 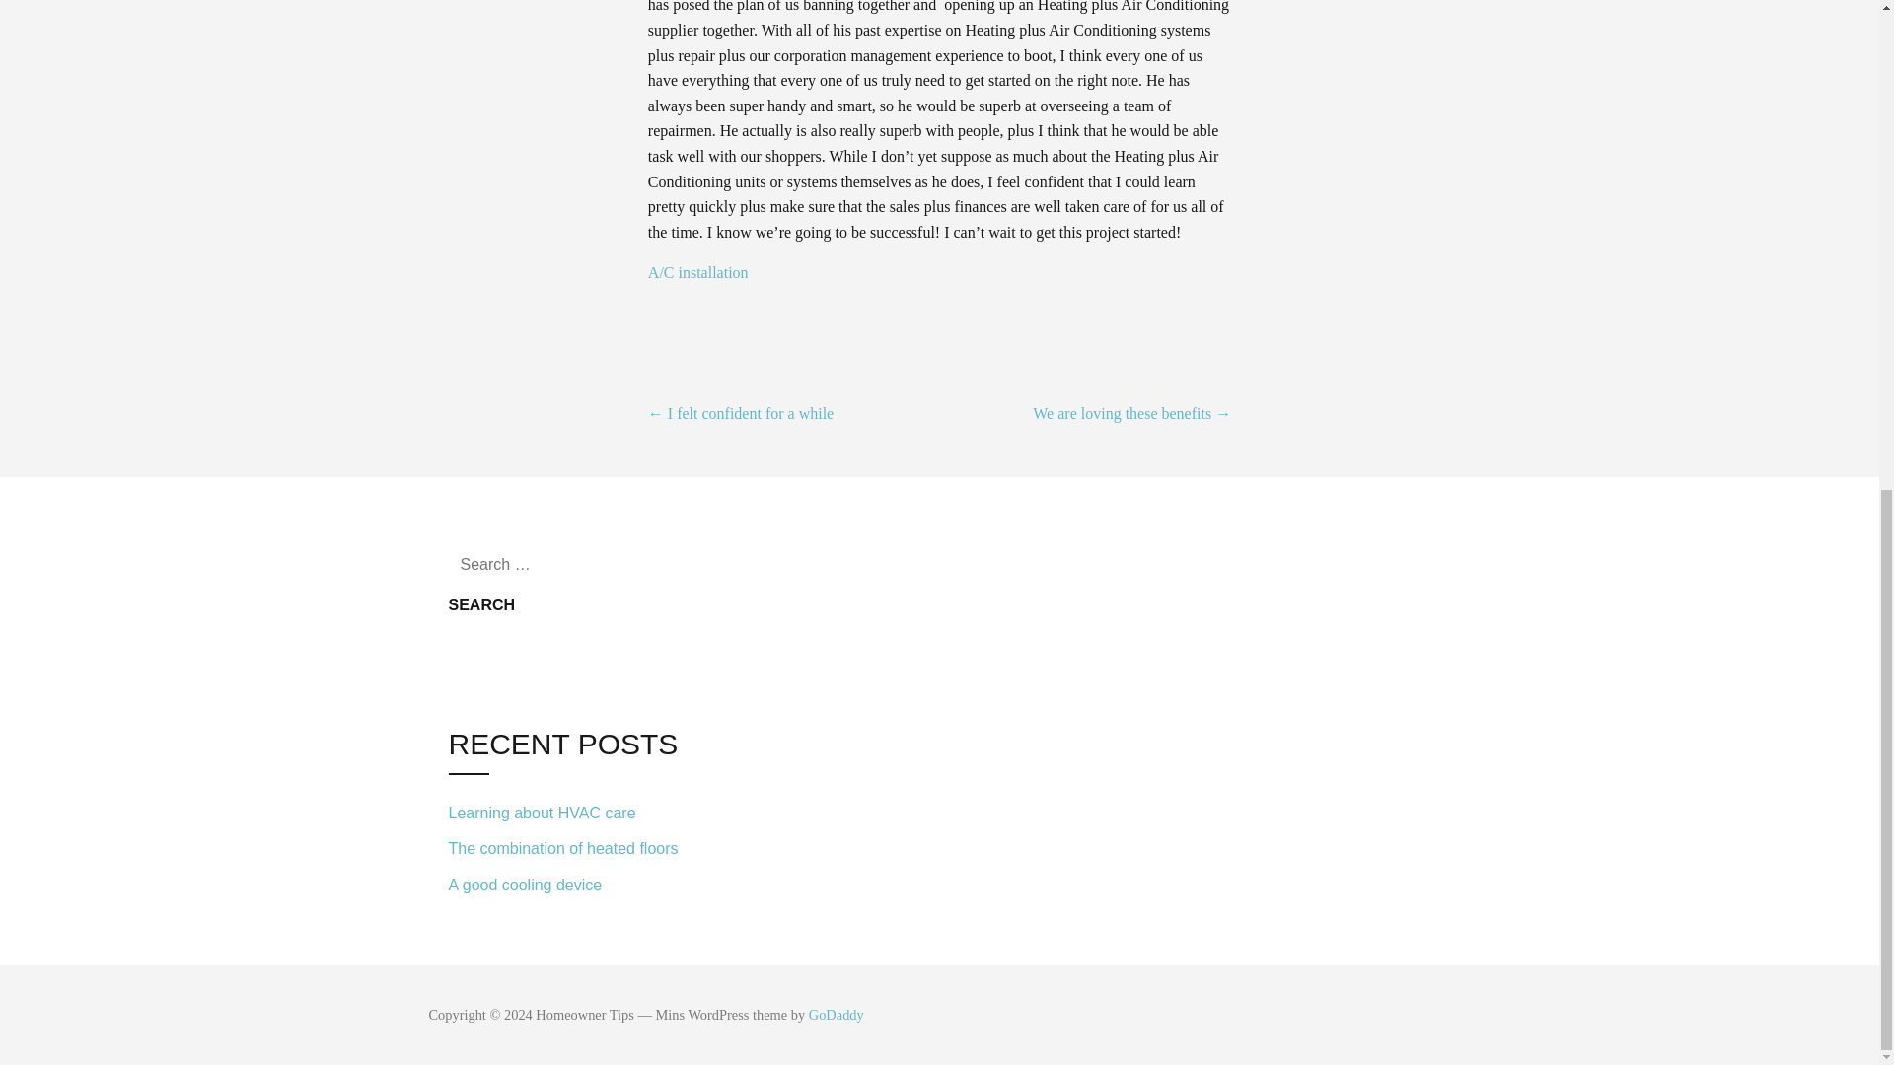 I want to click on The combination of heated floors, so click(x=582, y=850).